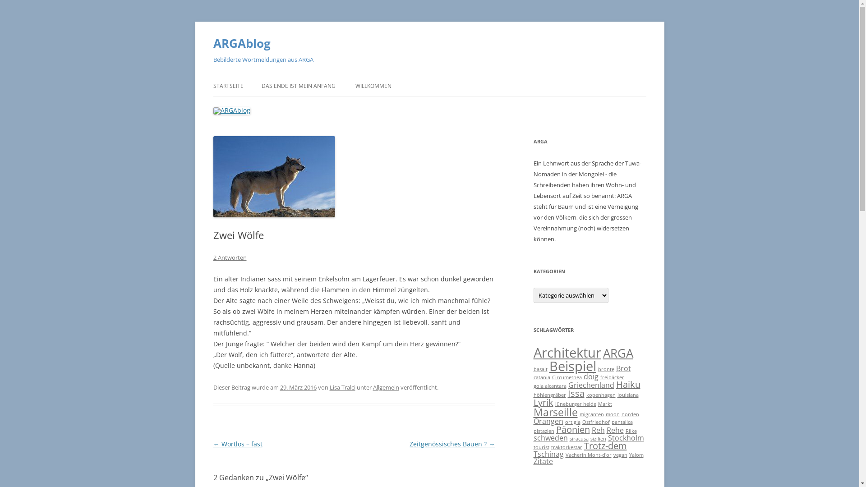 Image resolution: width=866 pixels, height=487 pixels. I want to click on Issa, so click(576, 393).